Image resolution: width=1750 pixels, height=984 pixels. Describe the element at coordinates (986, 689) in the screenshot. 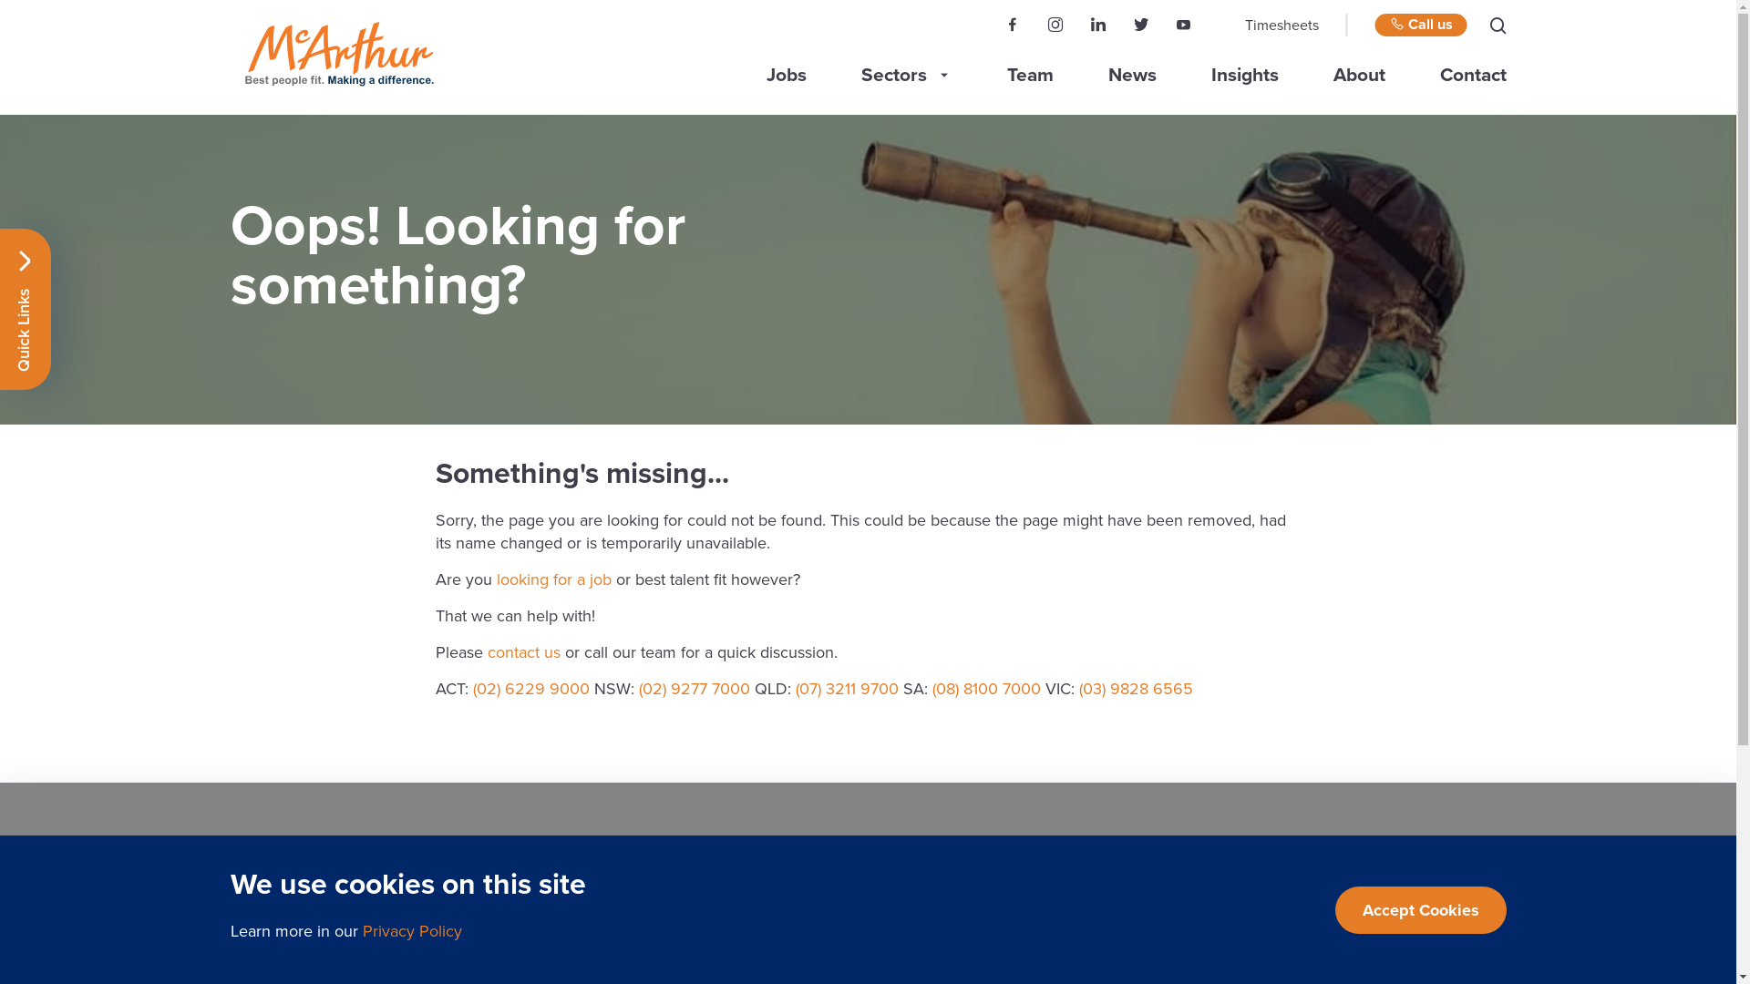

I see `(08) 8100 7000` at that location.